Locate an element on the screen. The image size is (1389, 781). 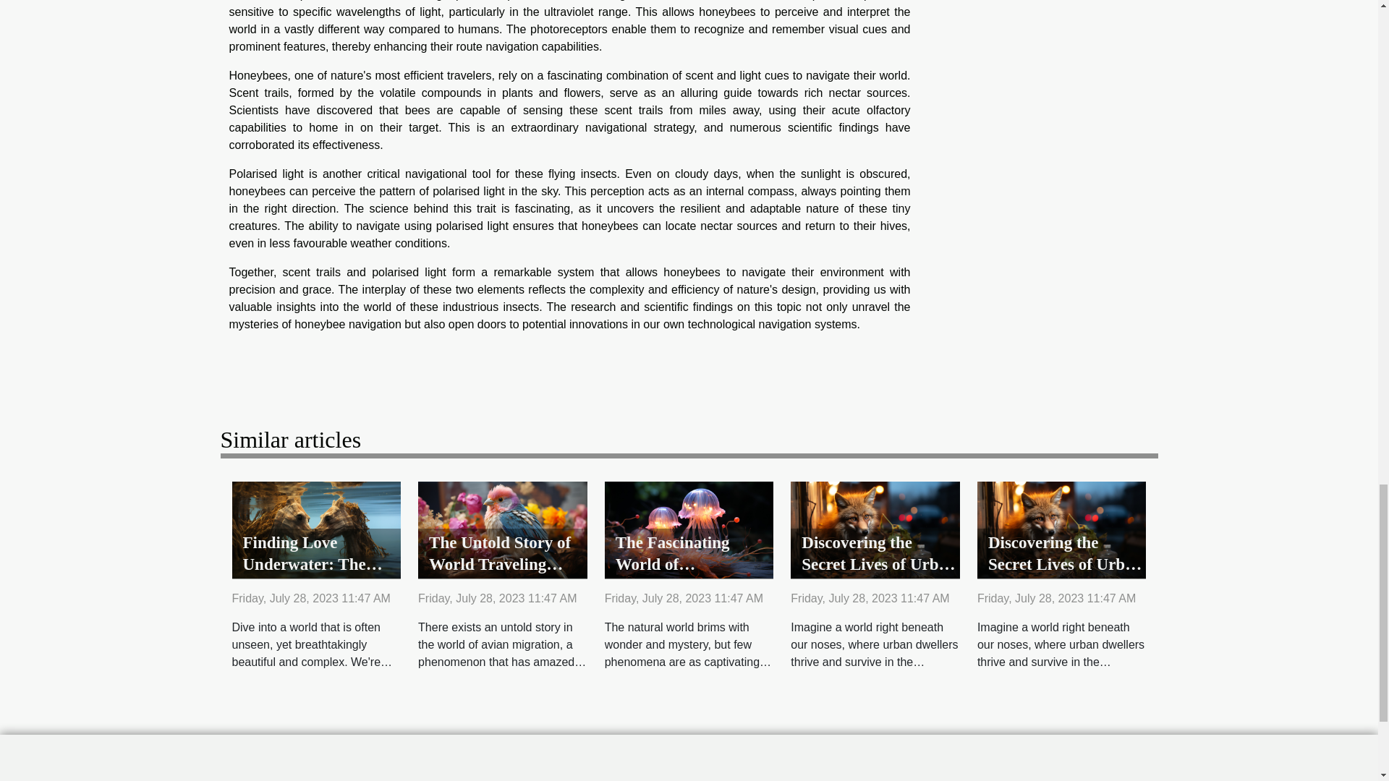
Discovering the Secret Lives of Urban Foxes is located at coordinates (1065, 564).